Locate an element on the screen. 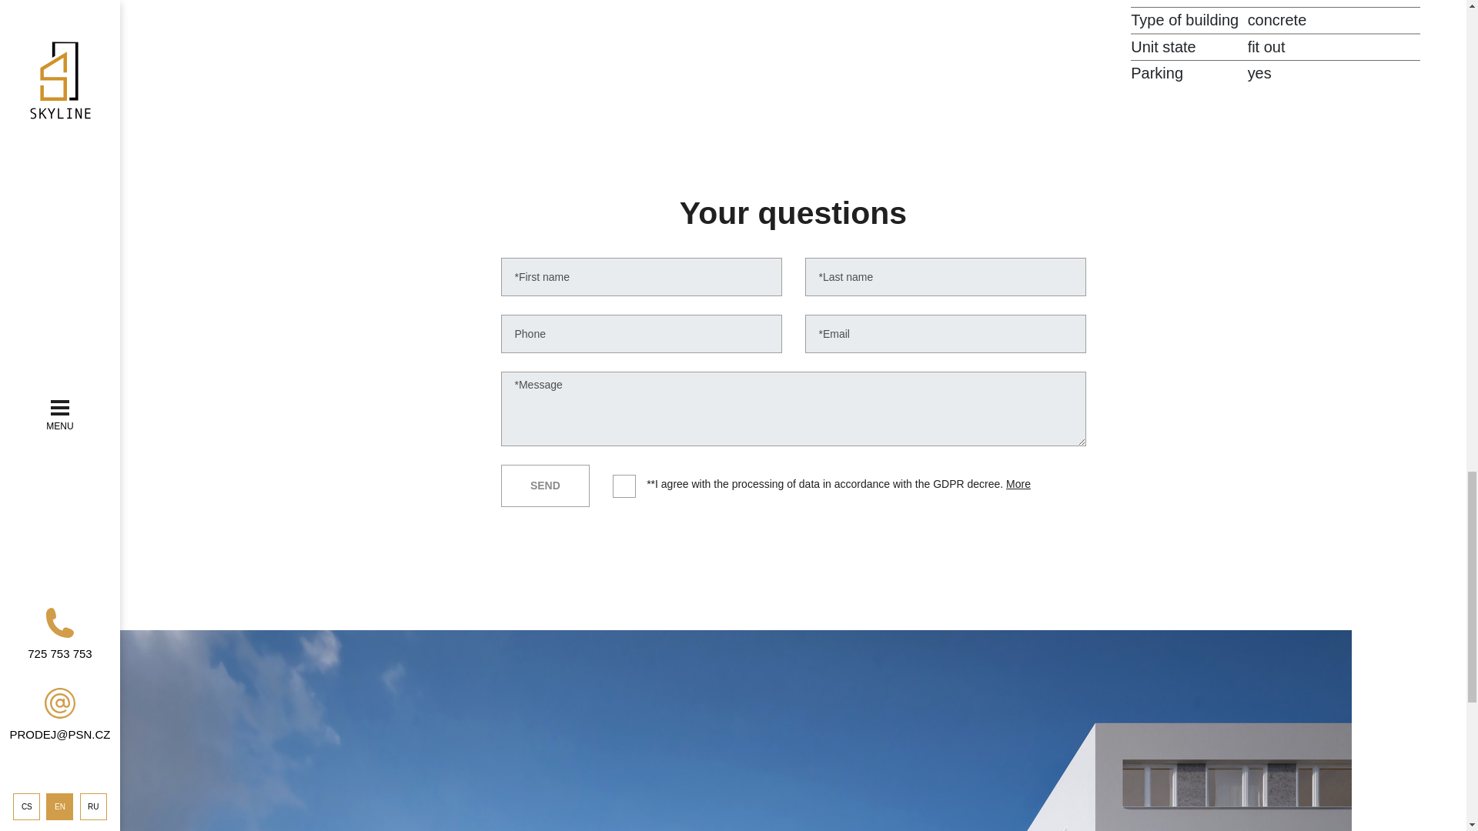  Send is located at coordinates (545, 485).